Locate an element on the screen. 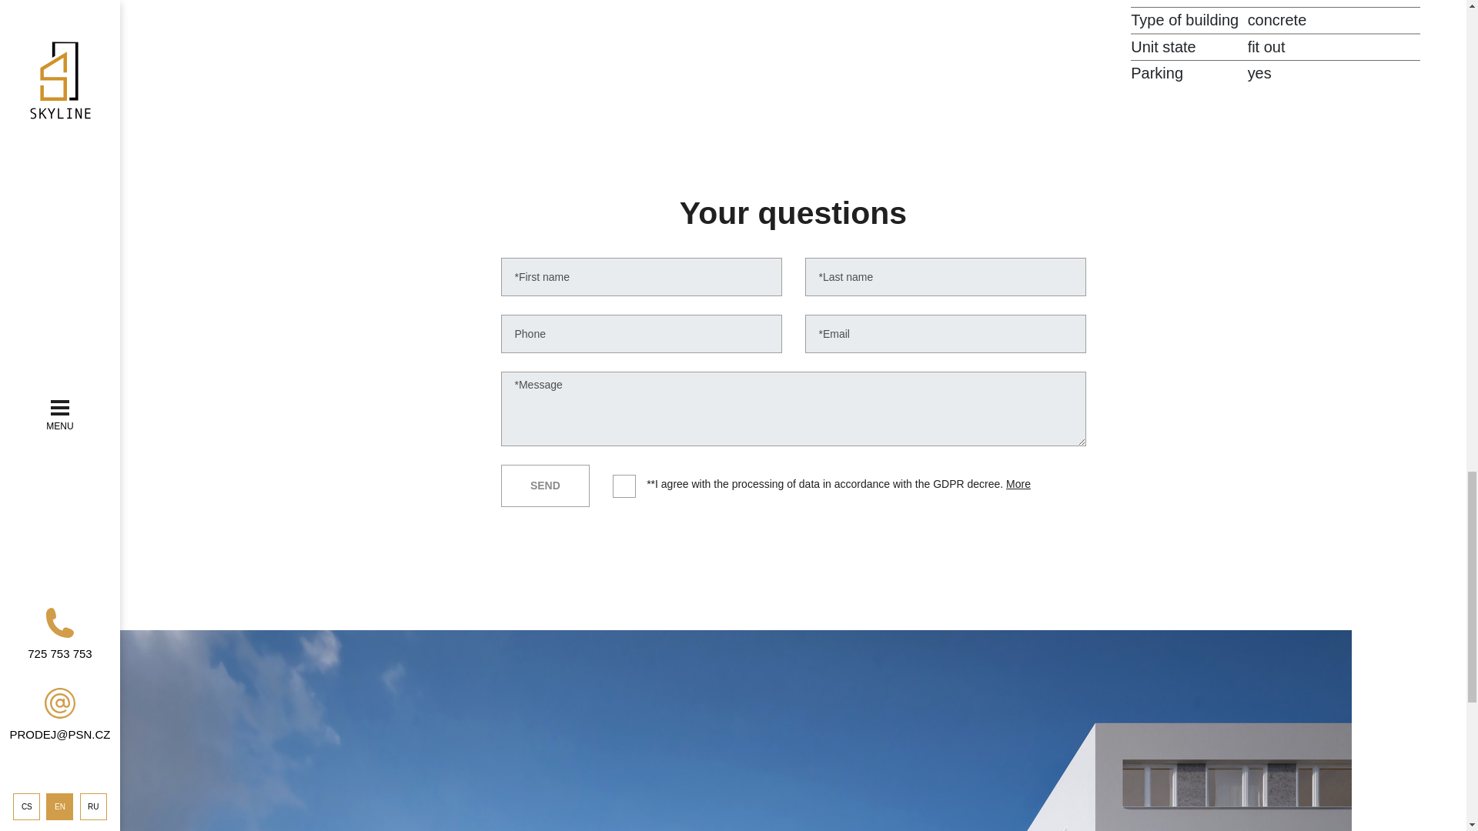  Send is located at coordinates (545, 485).